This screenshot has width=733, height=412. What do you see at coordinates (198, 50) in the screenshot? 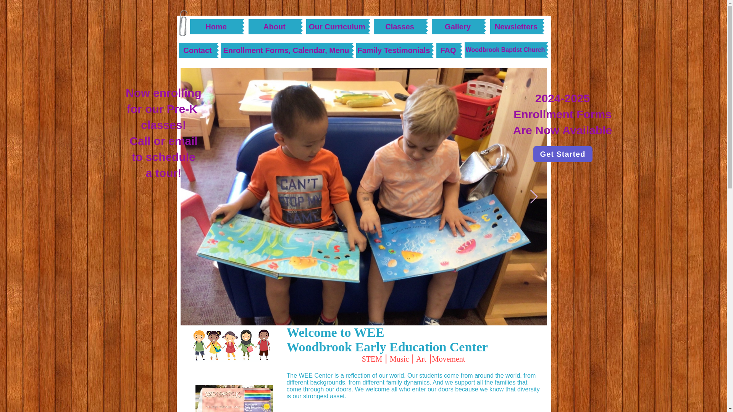
I see `Contact` at bounding box center [198, 50].